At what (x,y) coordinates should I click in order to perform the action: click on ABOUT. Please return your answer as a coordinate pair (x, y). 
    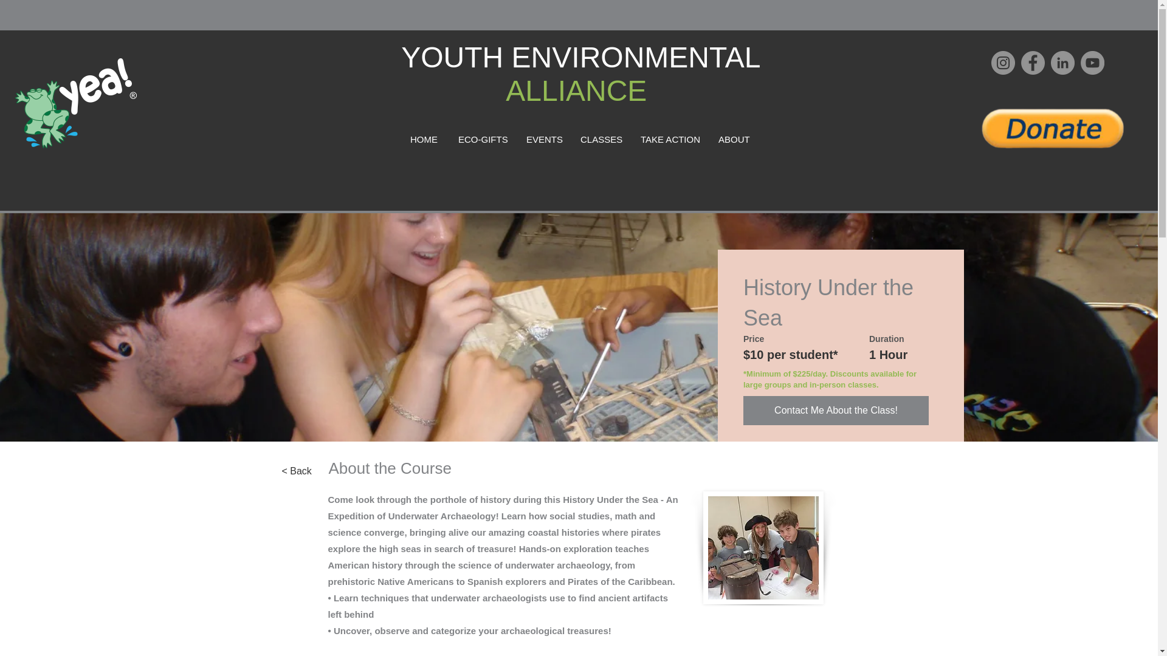
    Looking at the image, I should click on (734, 139).